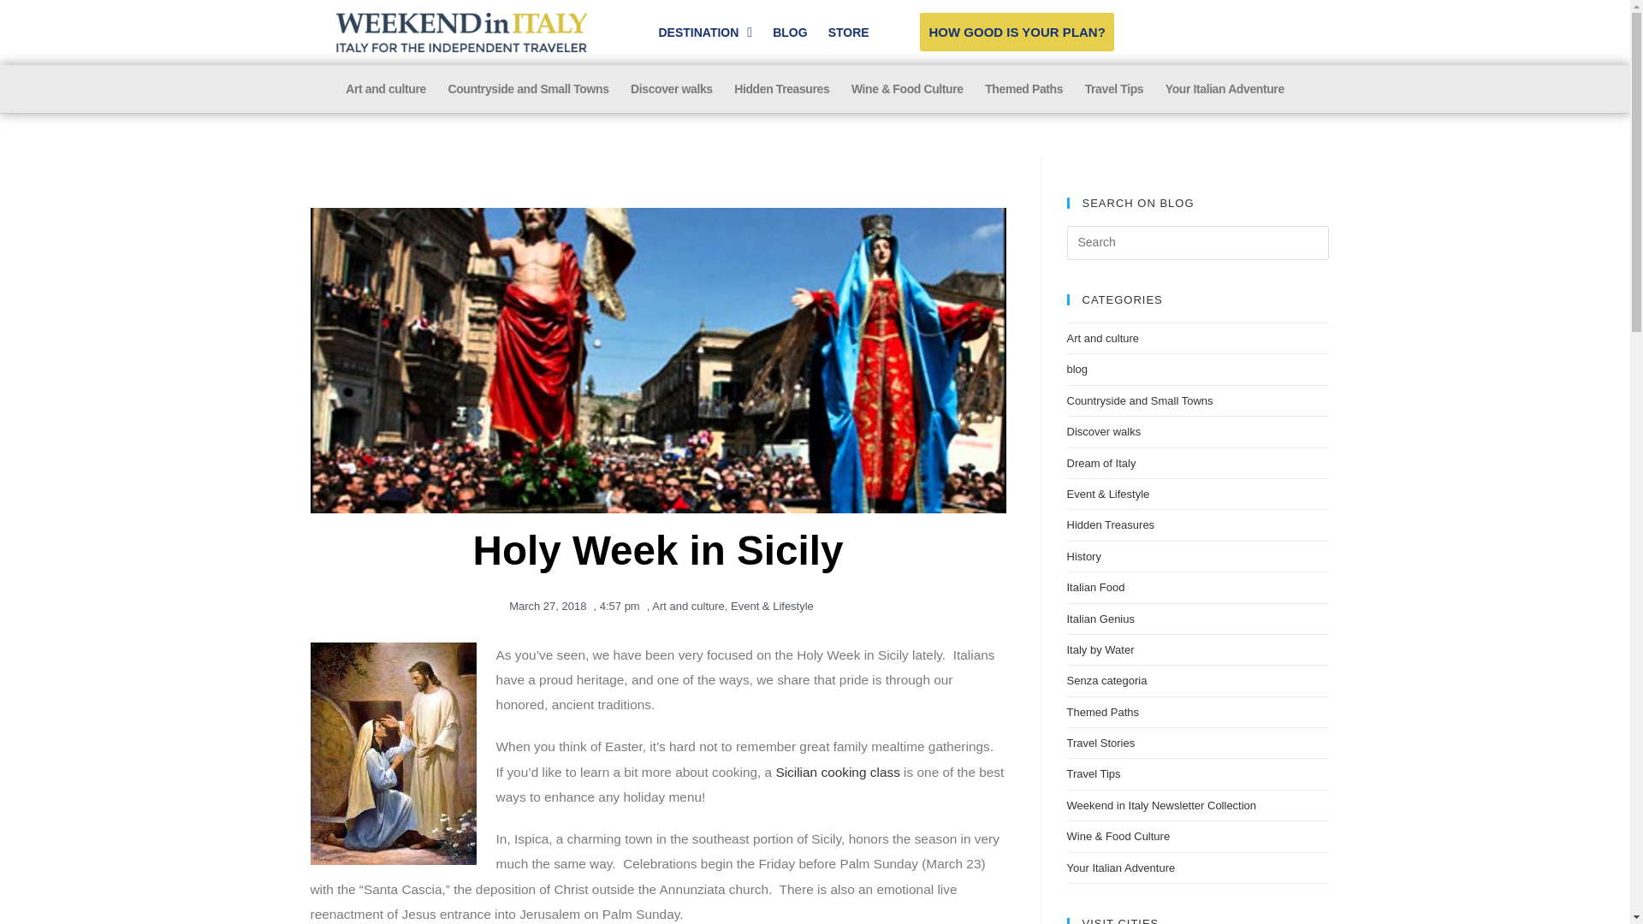 Image resolution: width=1643 pixels, height=924 pixels. Describe the element at coordinates (1017, 33) in the screenshot. I see `HOW GOOD IS YOUR PLAN?` at that location.